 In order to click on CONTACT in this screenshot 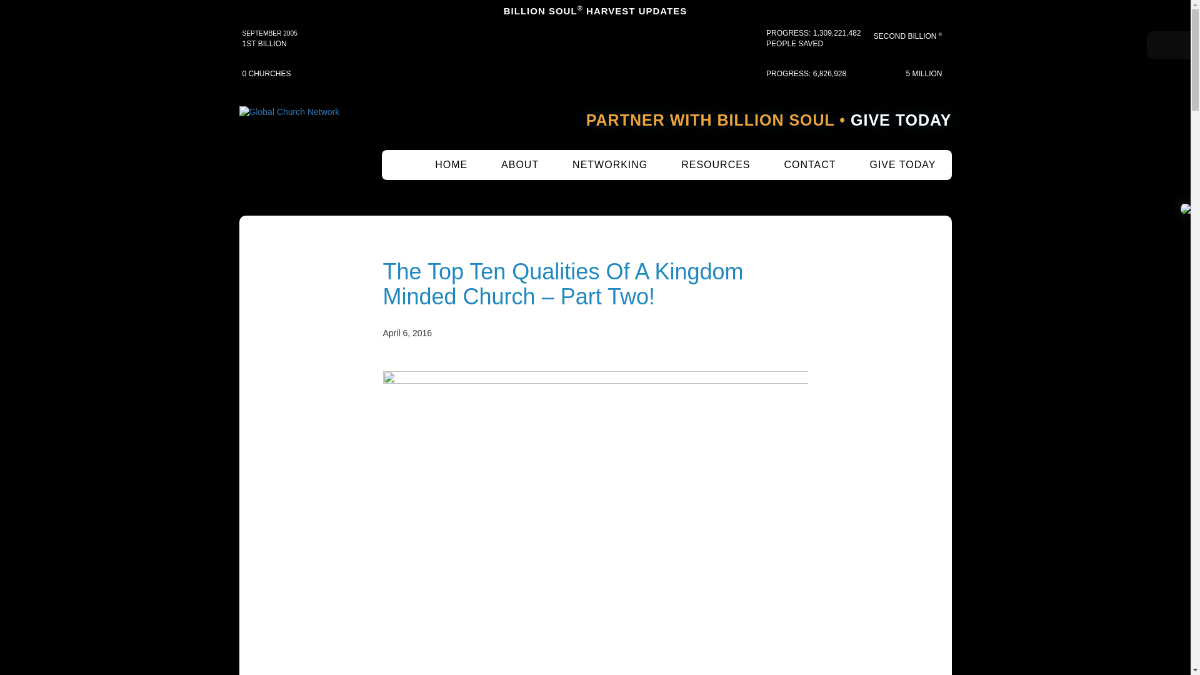, I will do `click(809, 165)`.